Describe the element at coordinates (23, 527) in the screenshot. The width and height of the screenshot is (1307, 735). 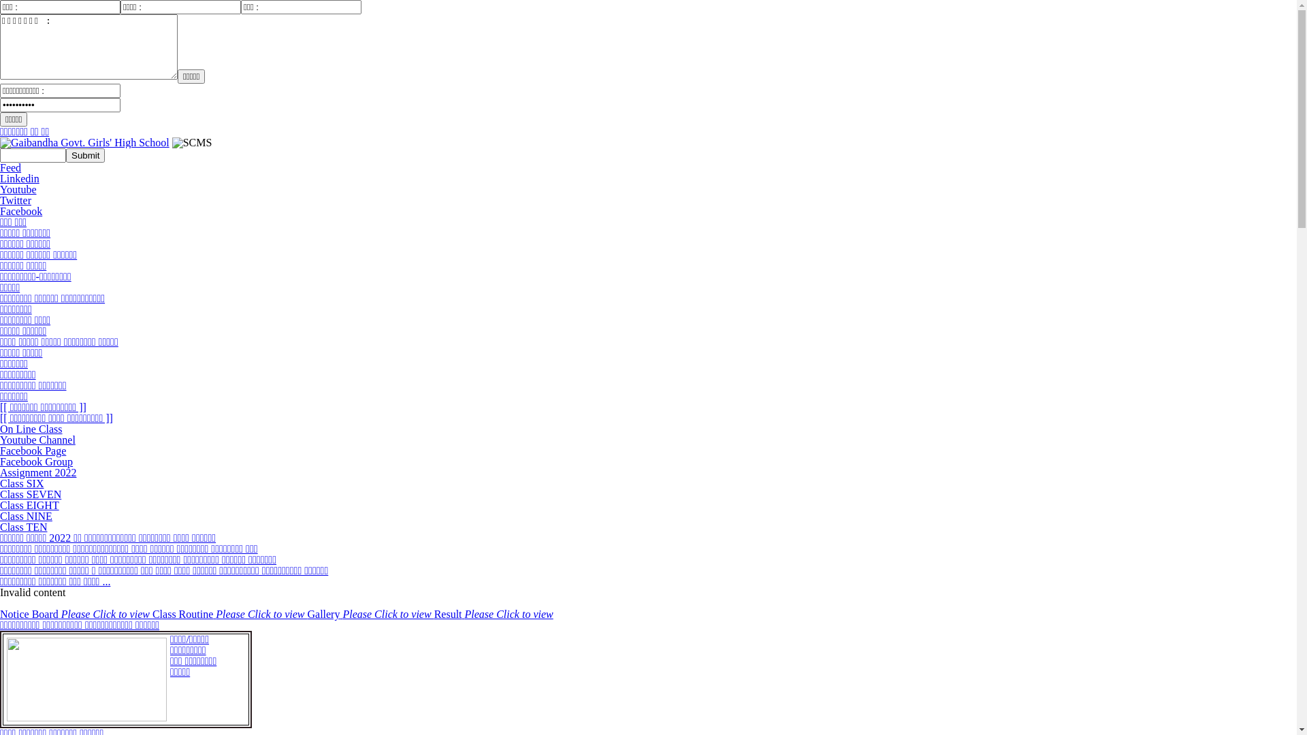
I see `Class TEN` at that location.